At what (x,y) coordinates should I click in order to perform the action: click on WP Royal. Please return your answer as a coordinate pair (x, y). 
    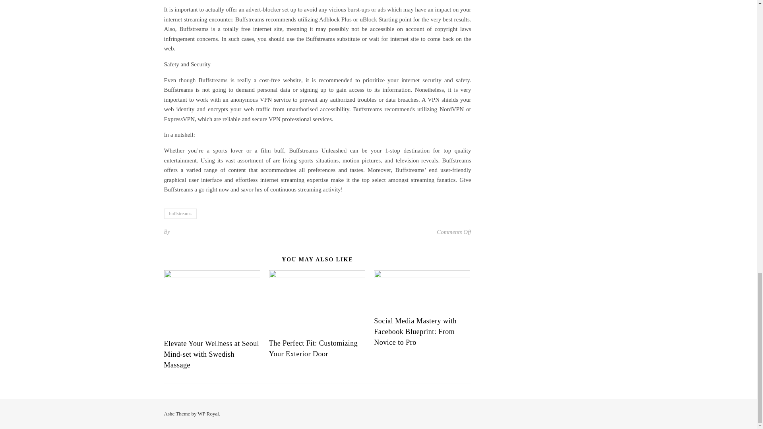
    Looking at the image, I should click on (208, 413).